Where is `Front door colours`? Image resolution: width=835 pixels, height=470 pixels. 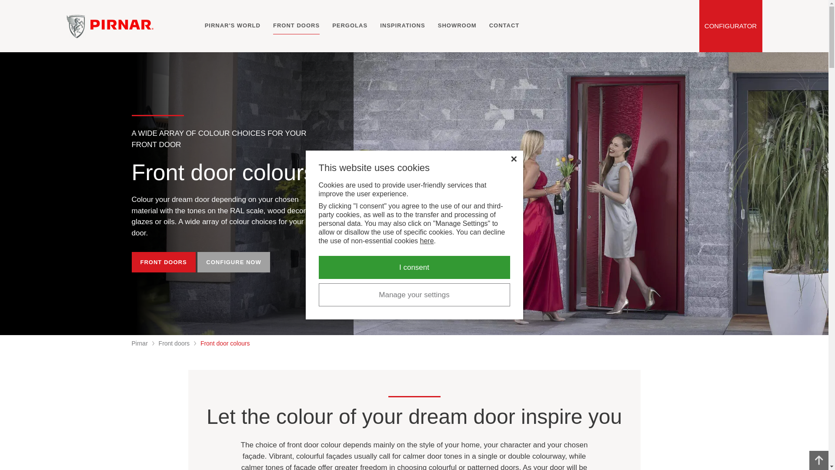
Front door colours is located at coordinates (225, 343).